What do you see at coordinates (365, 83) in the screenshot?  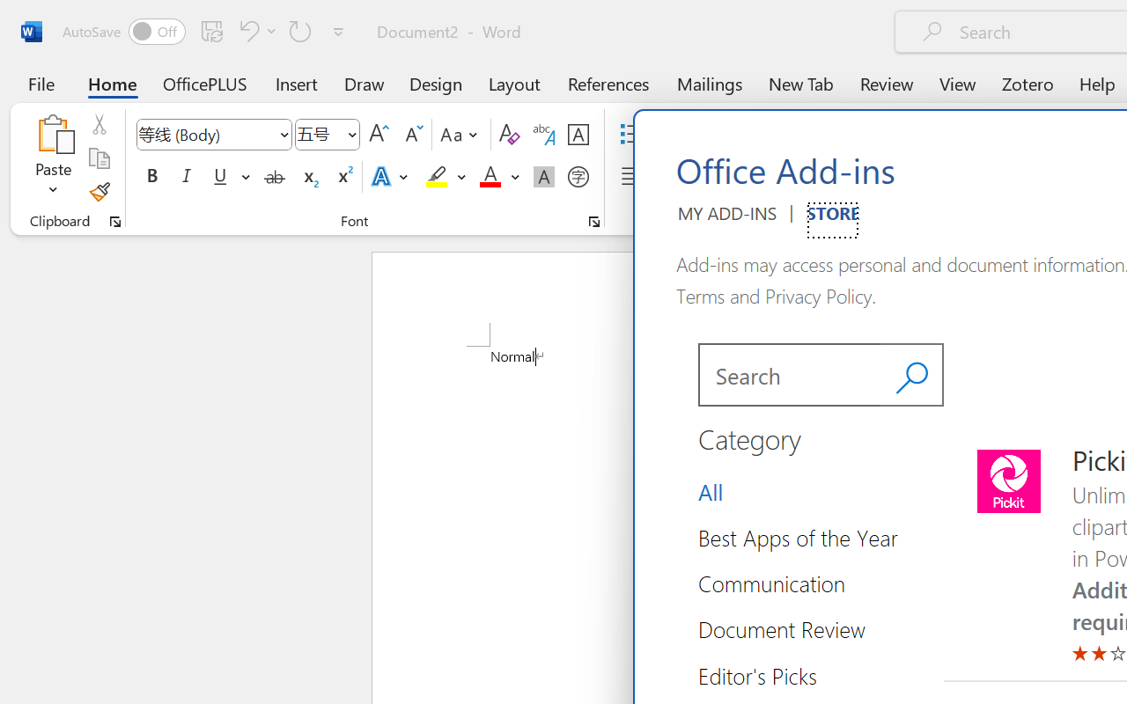 I see `Draw` at bounding box center [365, 83].